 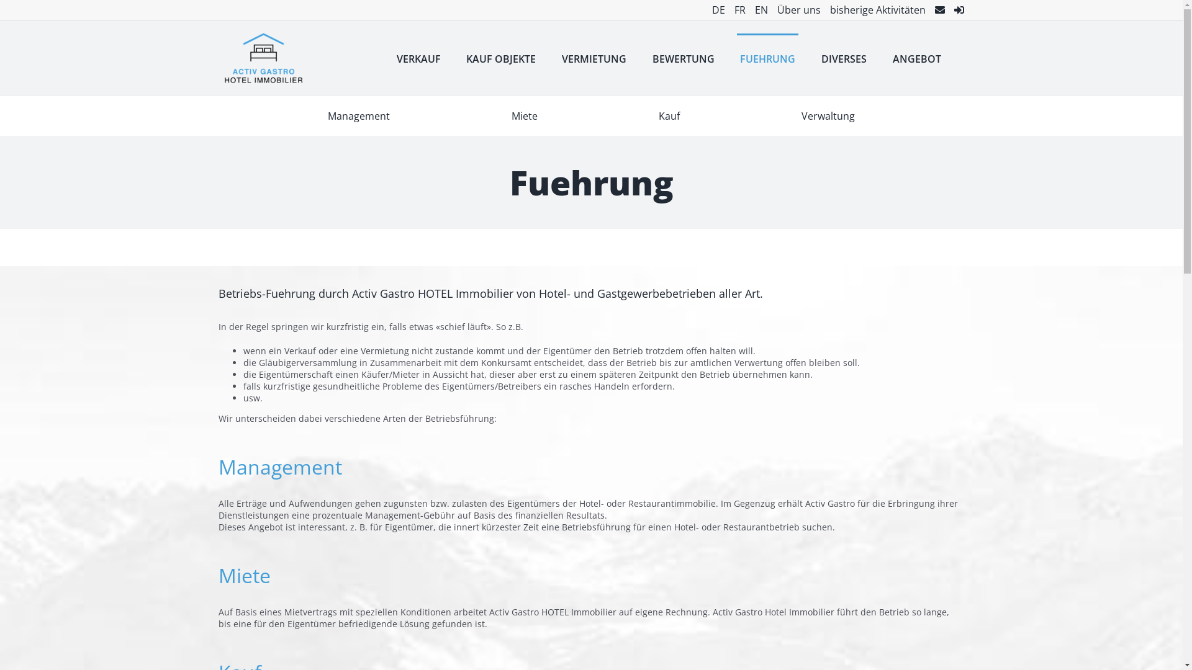 What do you see at coordinates (525, 116) in the screenshot?
I see `Miete` at bounding box center [525, 116].